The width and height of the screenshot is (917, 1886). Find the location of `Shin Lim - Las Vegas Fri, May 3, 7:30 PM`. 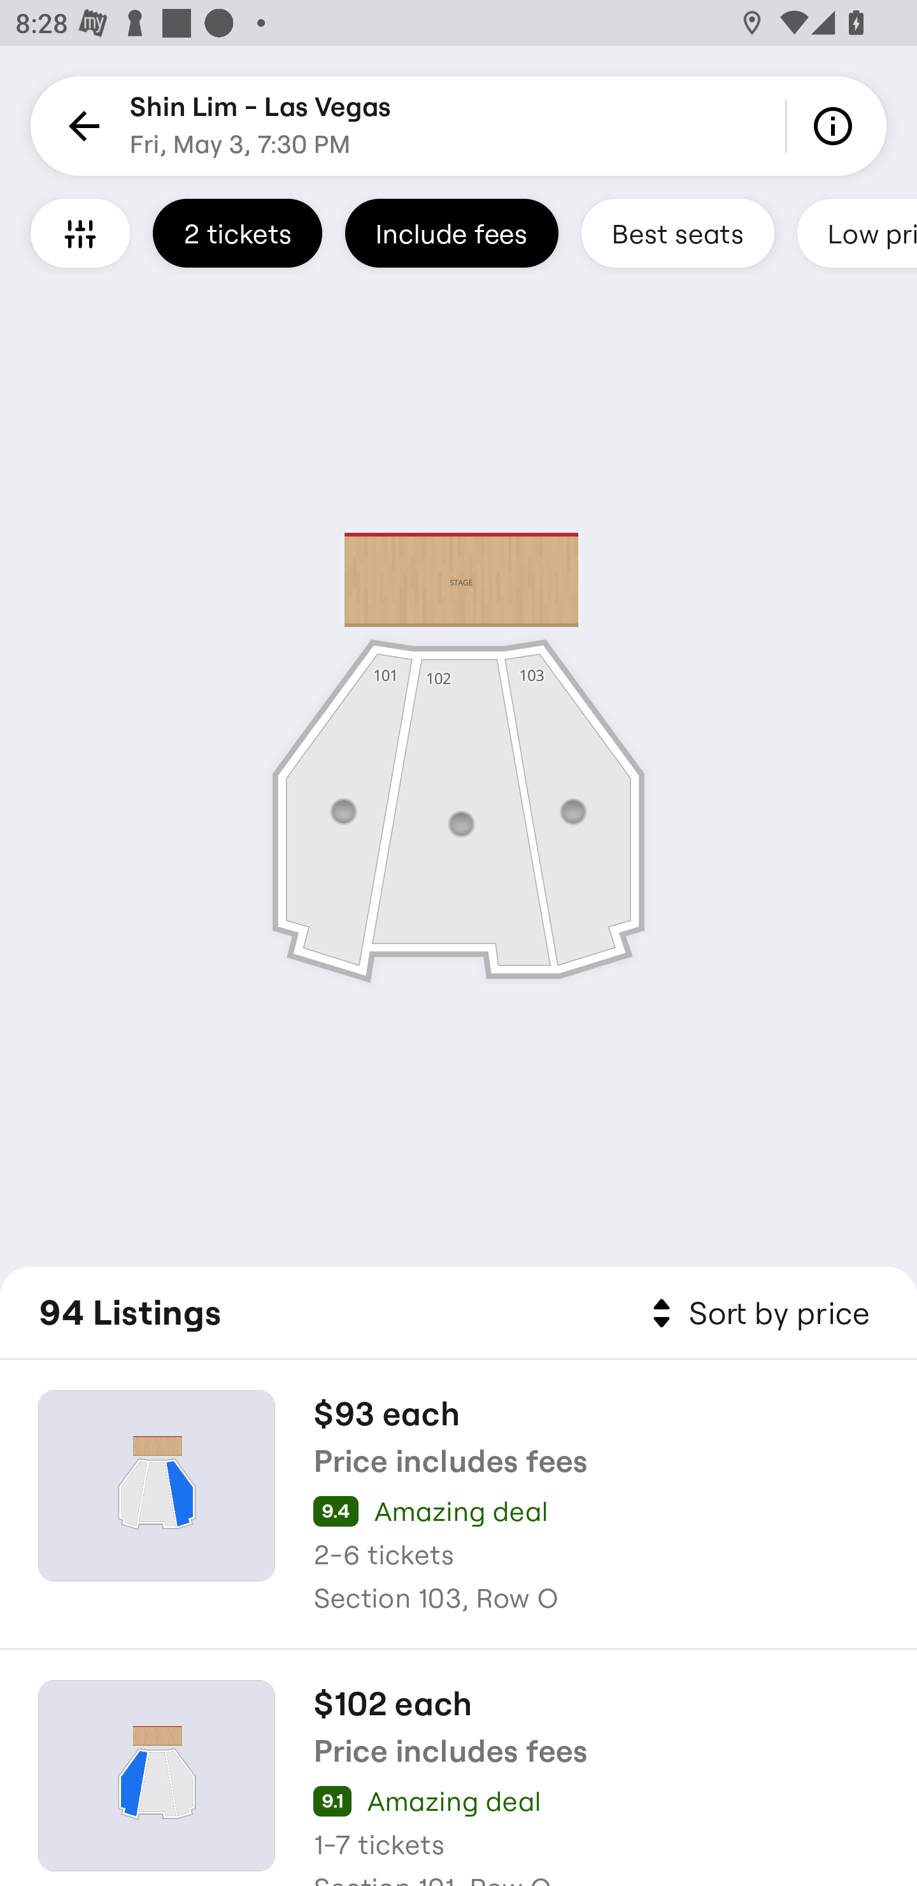

Shin Lim - Las Vegas Fri, May 3, 7:30 PM is located at coordinates (260, 126).